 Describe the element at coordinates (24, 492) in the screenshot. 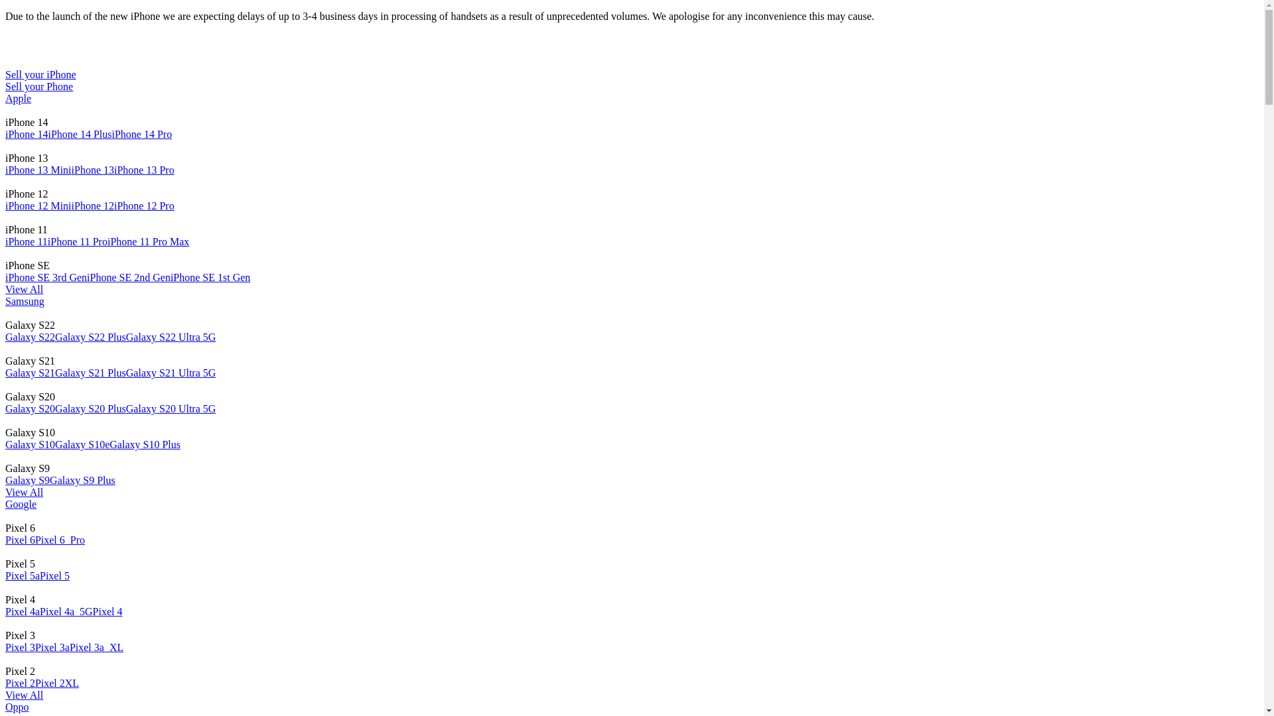

I see `View All` at that location.